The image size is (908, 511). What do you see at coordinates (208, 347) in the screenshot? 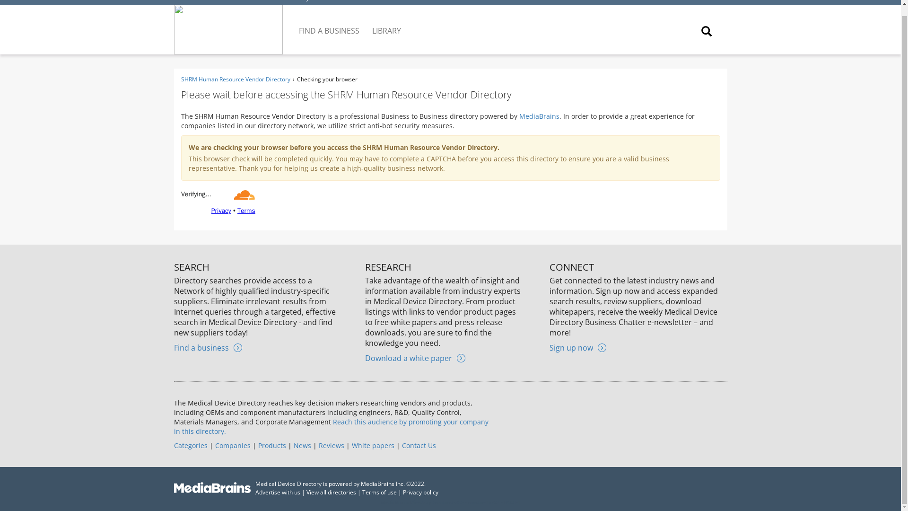
I see `Find a business` at bounding box center [208, 347].